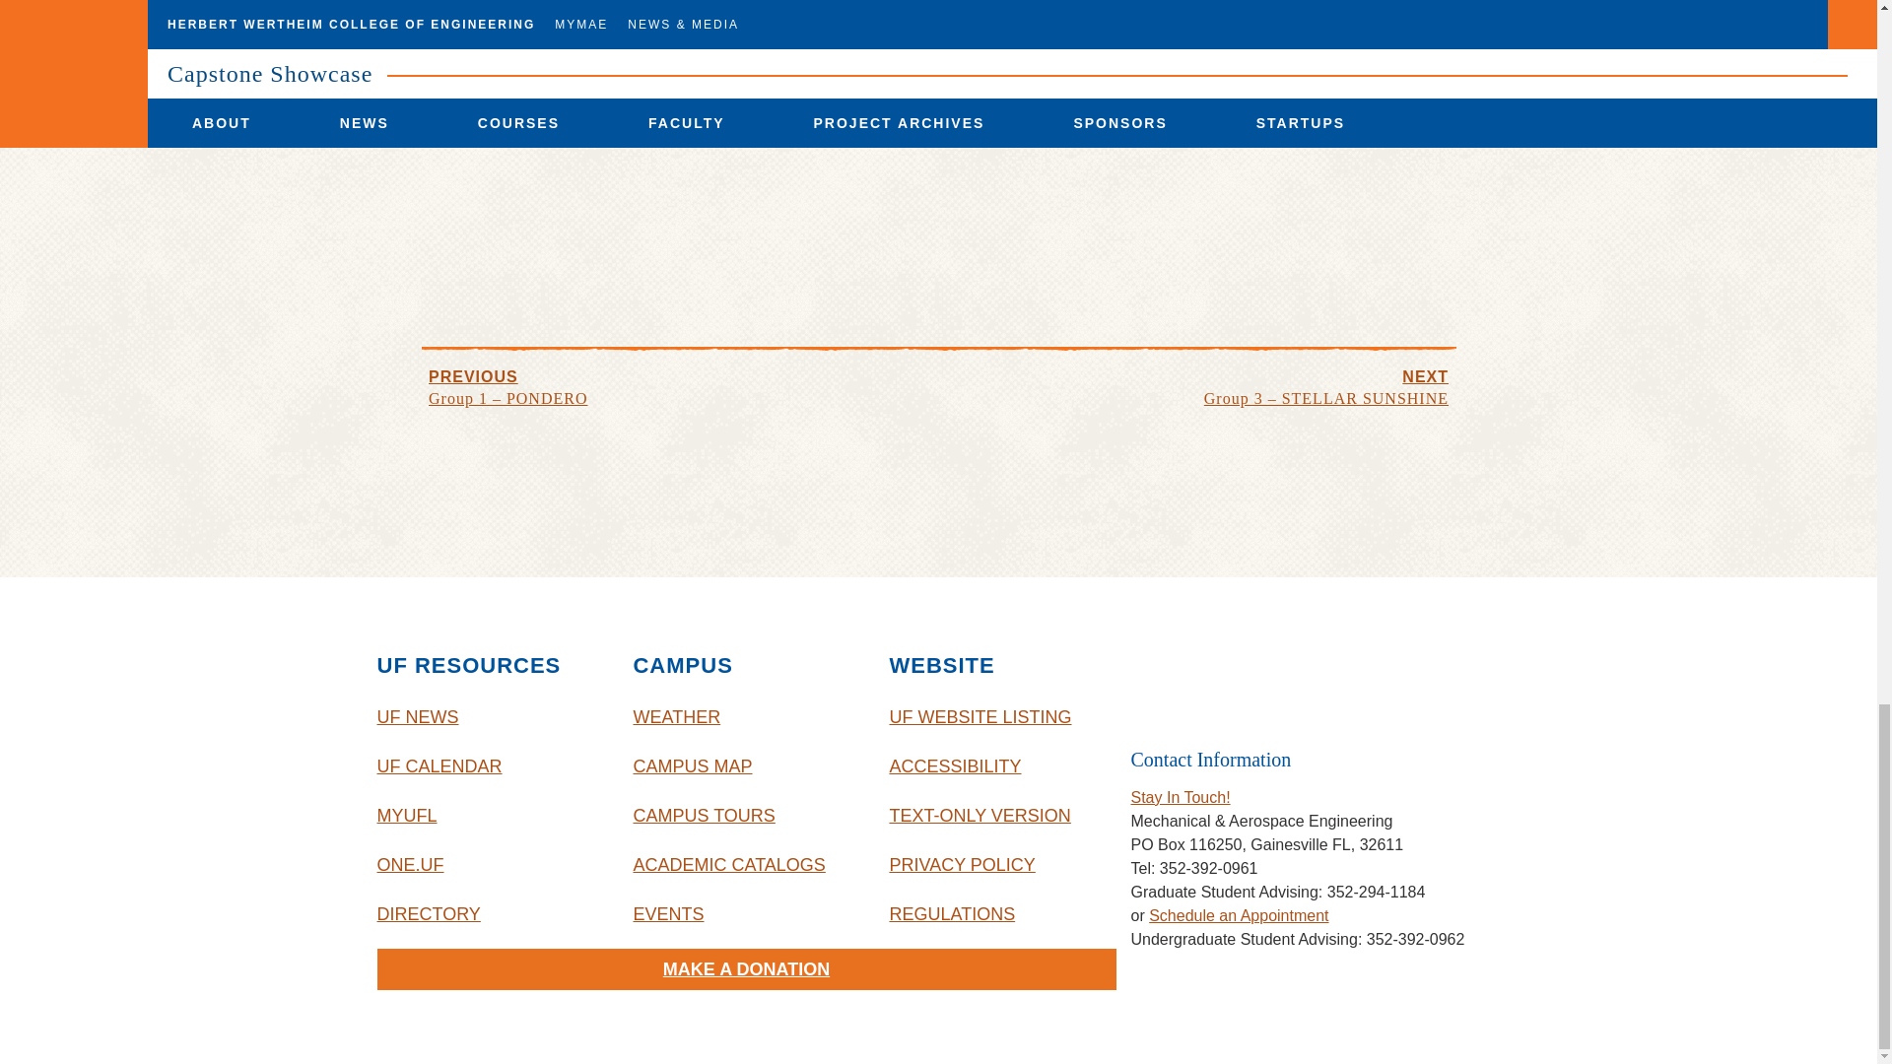 This screenshot has height=1064, width=1892. Describe the element at coordinates (490, 913) in the screenshot. I see `DIRECTORY` at that location.